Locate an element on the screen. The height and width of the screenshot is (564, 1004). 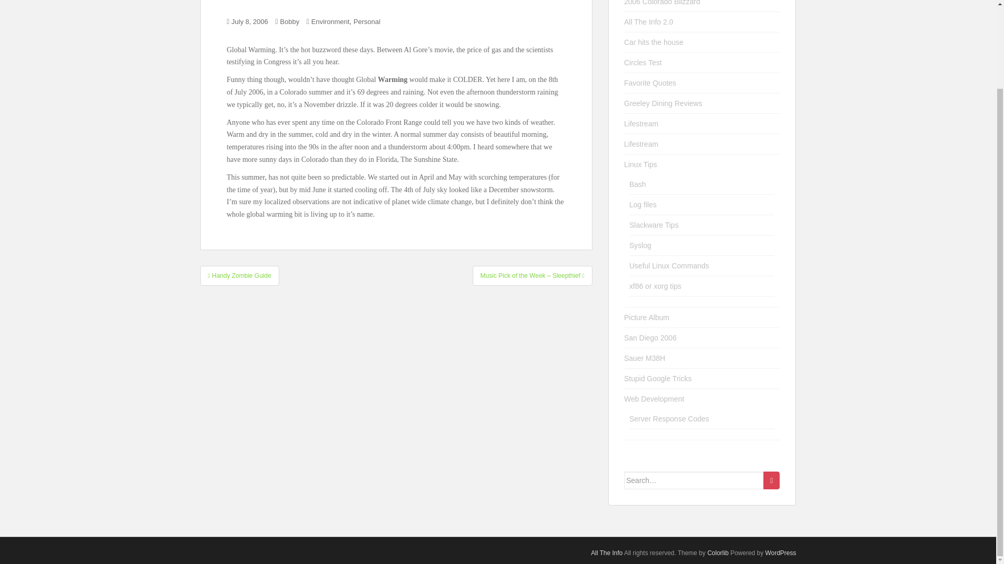
WordPress is located at coordinates (780, 553).